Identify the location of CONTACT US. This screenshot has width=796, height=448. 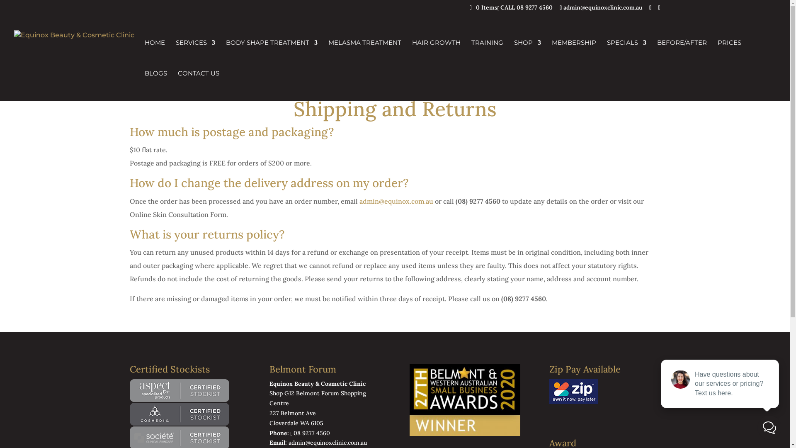
(199, 86).